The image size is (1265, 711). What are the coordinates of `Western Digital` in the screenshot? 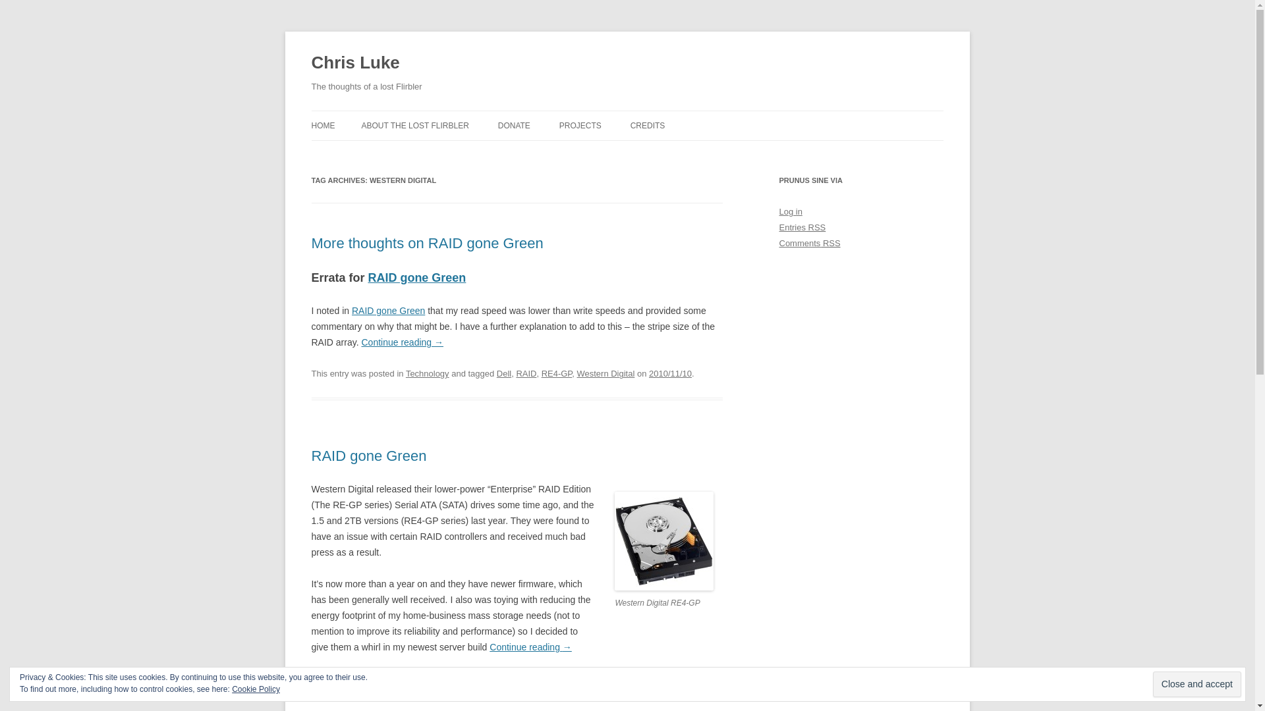 It's located at (605, 373).